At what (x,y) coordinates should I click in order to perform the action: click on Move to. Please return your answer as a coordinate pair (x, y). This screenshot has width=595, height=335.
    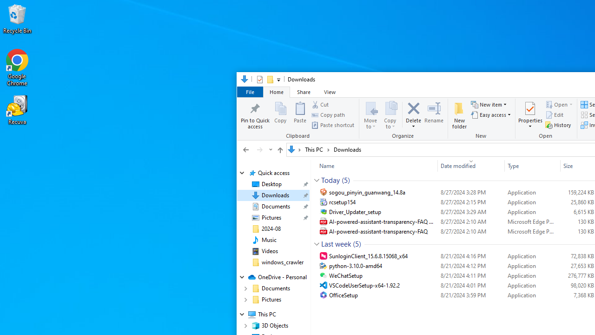
    Looking at the image, I should click on (371, 114).